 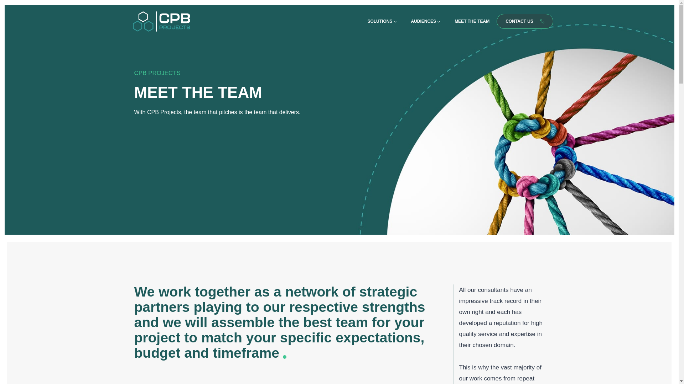 I want to click on AUDIENCES, so click(x=425, y=21).